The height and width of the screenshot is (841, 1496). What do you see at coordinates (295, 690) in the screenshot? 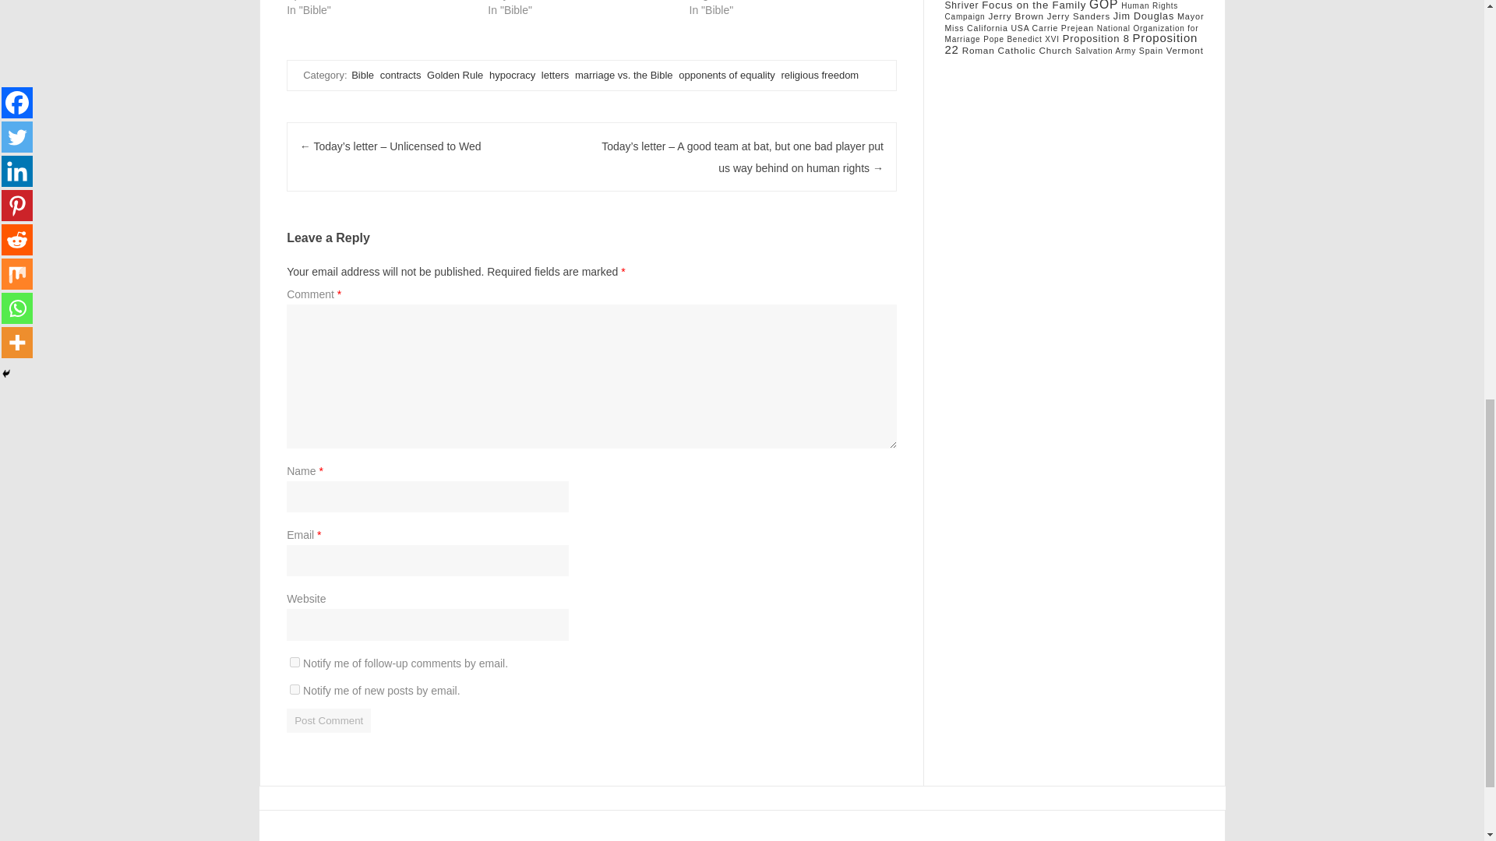
I see `subscribe` at bounding box center [295, 690].